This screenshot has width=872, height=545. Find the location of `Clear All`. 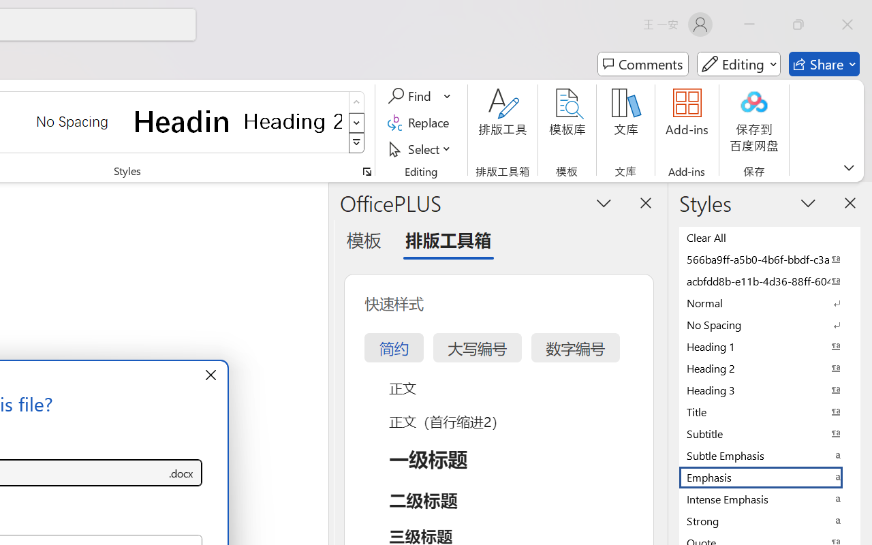

Clear All is located at coordinates (770, 237).